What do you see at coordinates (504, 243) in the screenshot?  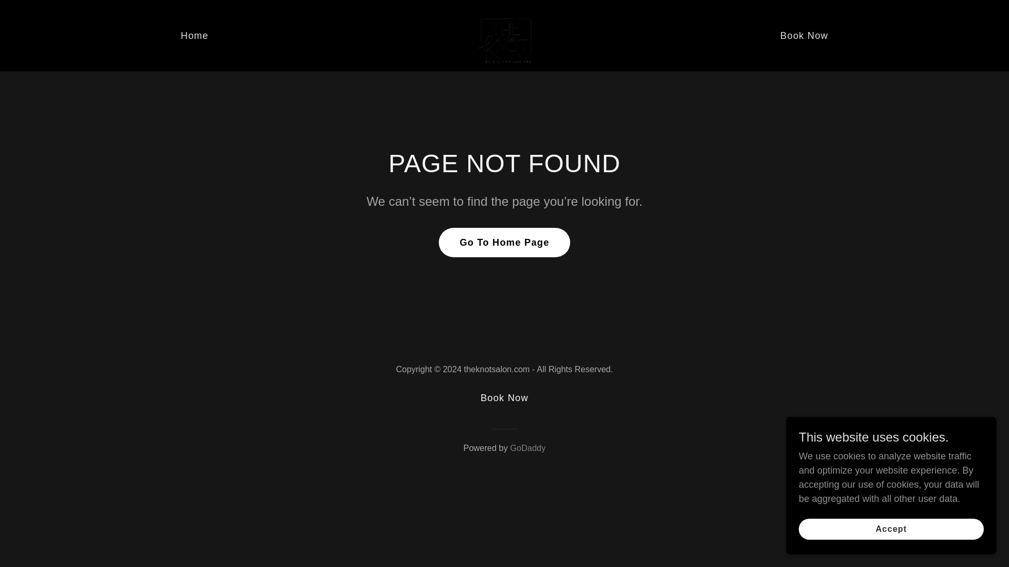 I see `Go To Home Page` at bounding box center [504, 243].